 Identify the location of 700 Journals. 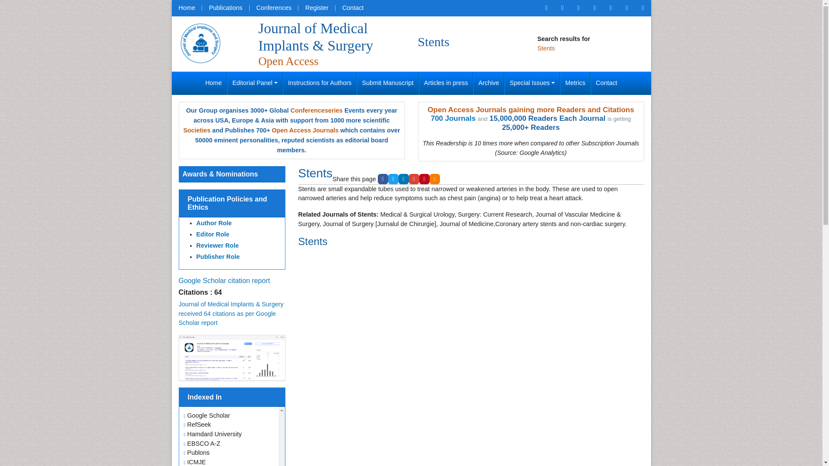
(453, 118).